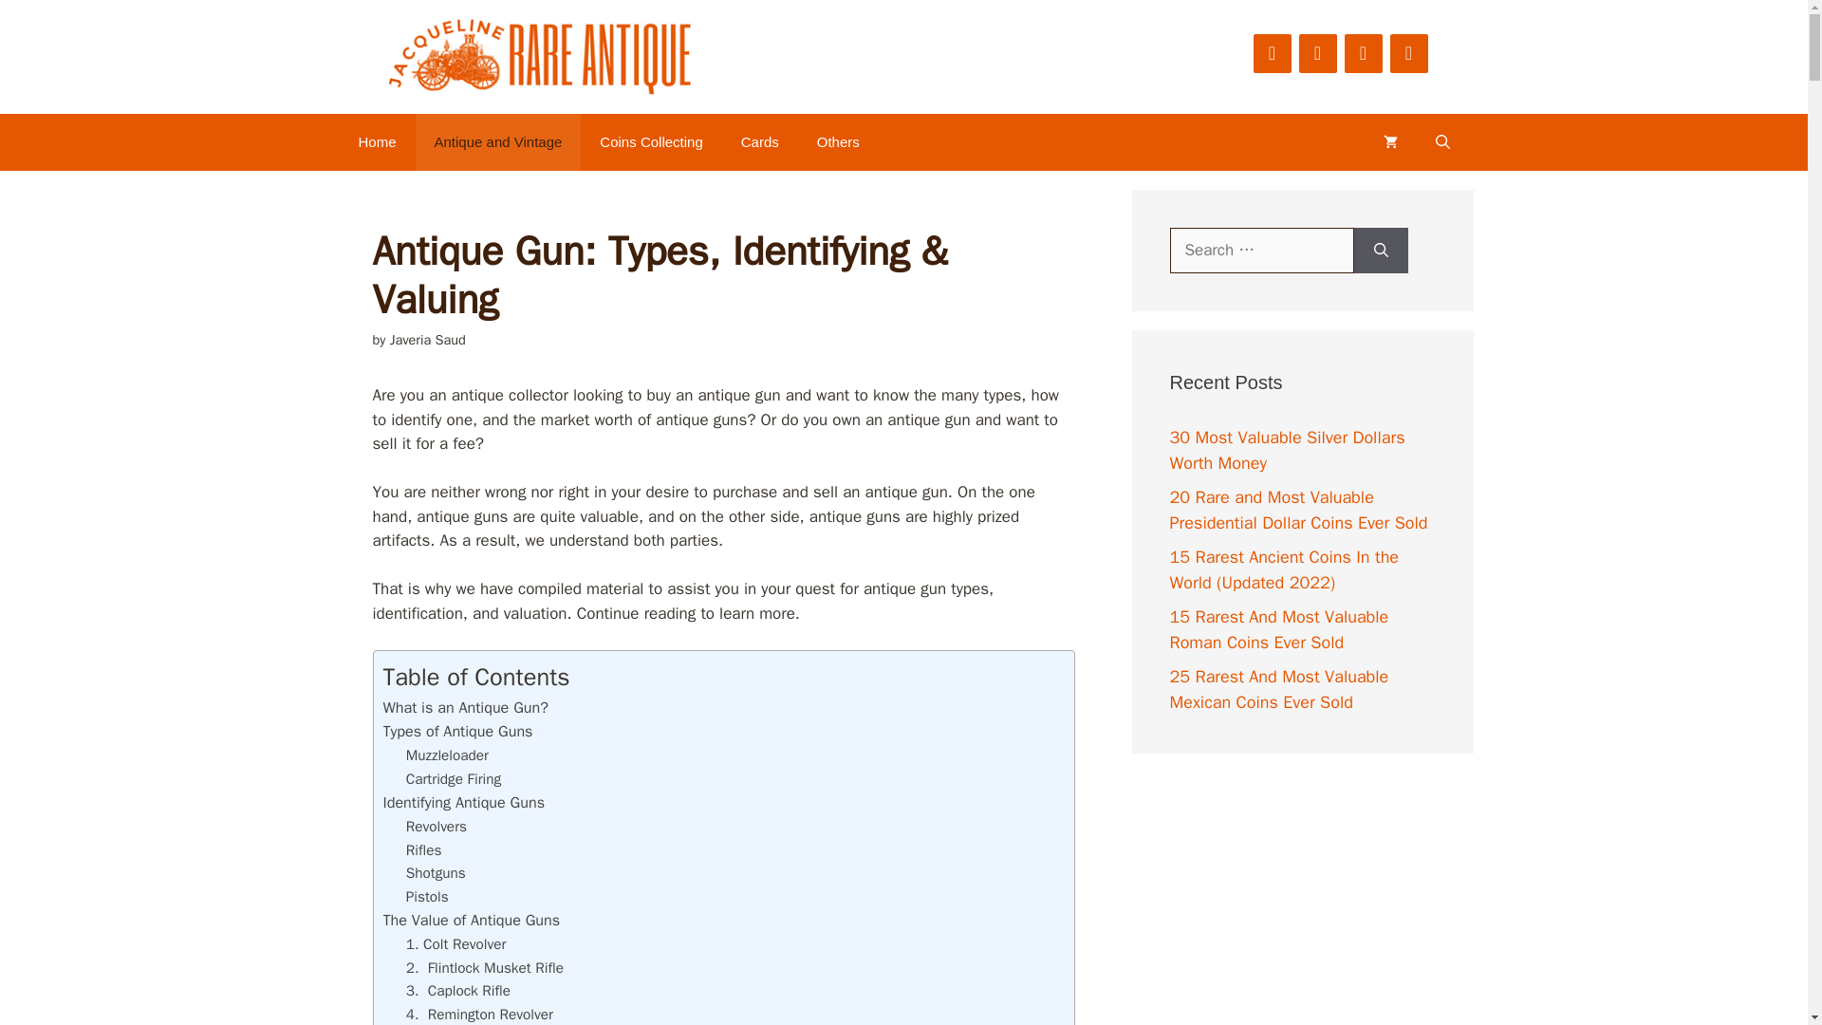  What do you see at coordinates (437, 873) in the screenshot?
I see `Shotguns` at bounding box center [437, 873].